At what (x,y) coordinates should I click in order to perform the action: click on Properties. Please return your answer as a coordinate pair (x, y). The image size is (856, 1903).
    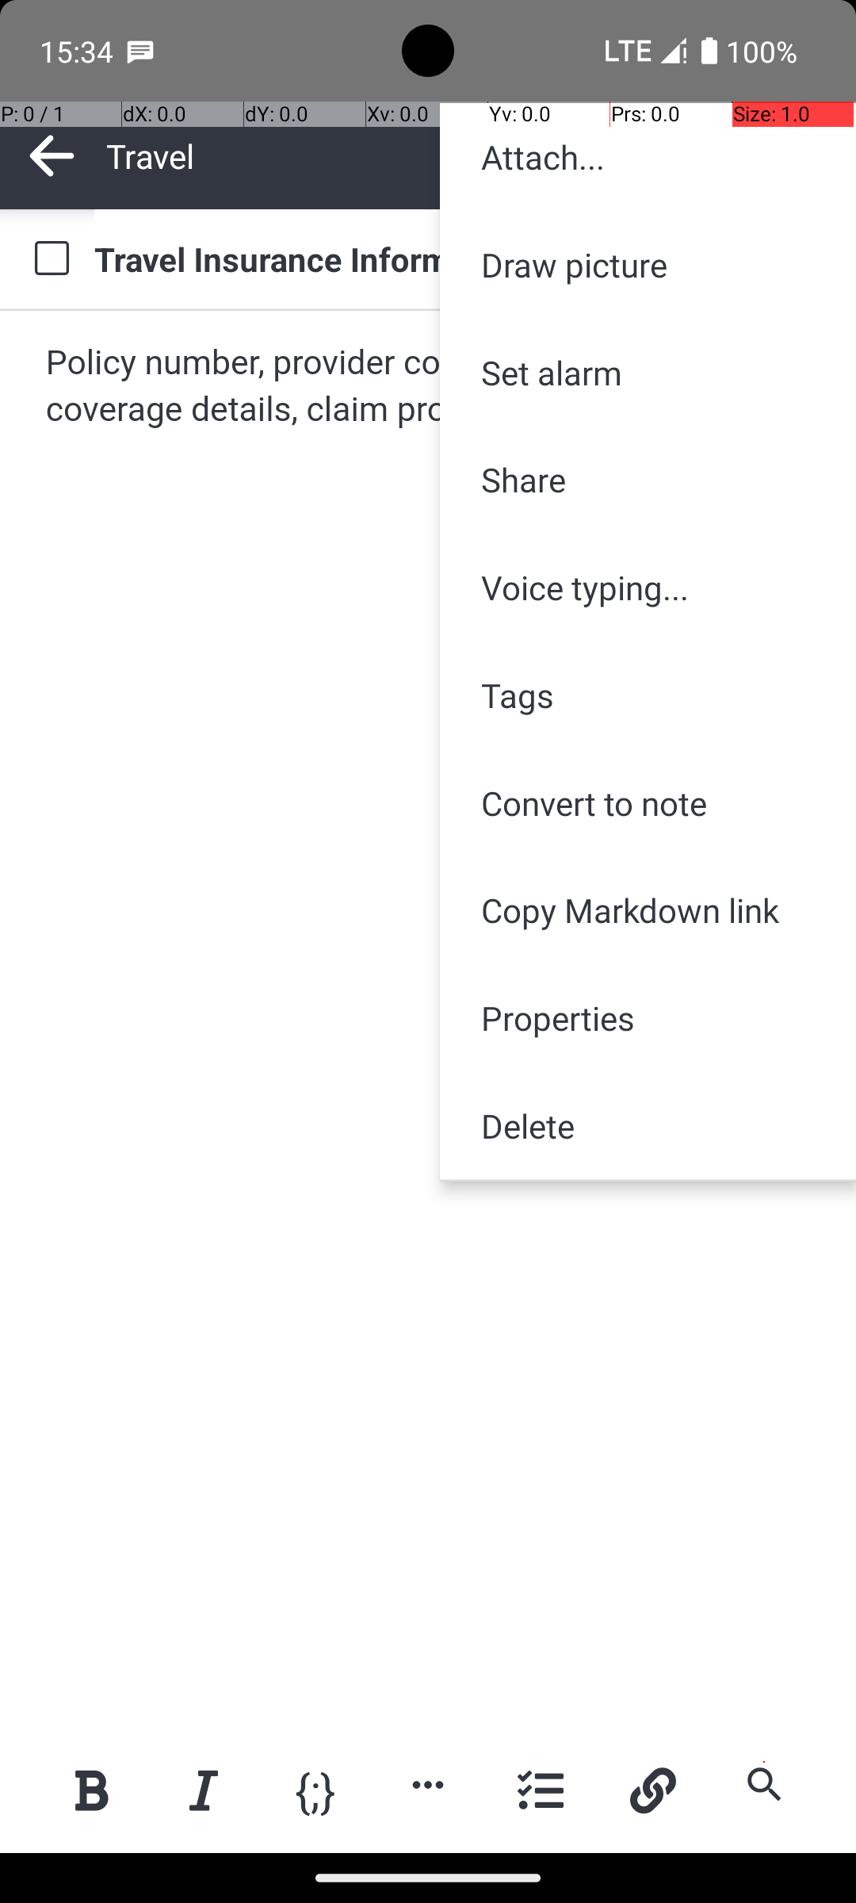
    Looking at the image, I should click on (648, 1018).